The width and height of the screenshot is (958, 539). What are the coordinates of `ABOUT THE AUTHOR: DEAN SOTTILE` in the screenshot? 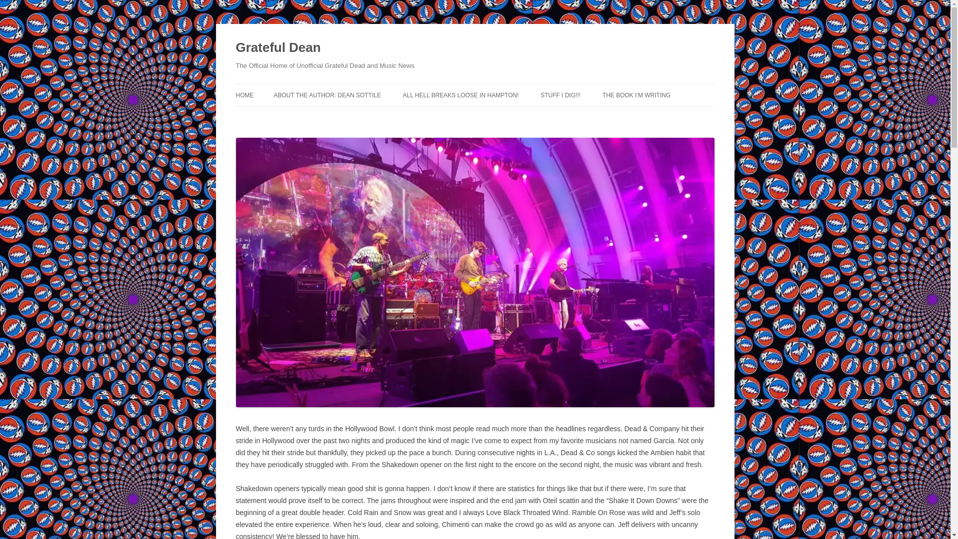 It's located at (326, 95).